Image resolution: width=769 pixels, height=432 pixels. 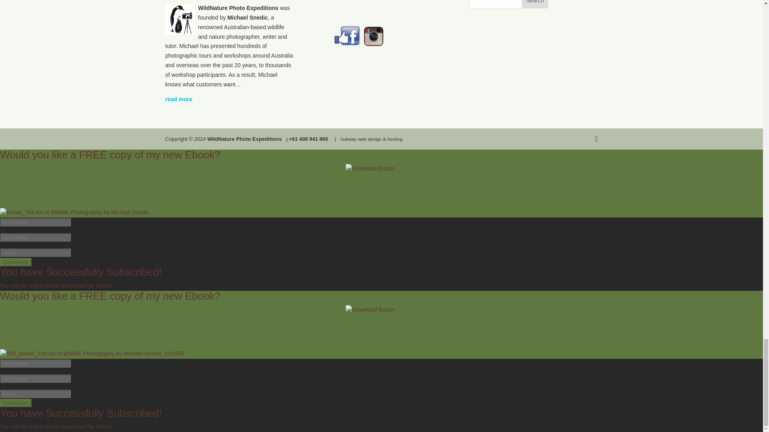 What do you see at coordinates (371, 139) in the screenshot?
I see `hubway web design` at bounding box center [371, 139].